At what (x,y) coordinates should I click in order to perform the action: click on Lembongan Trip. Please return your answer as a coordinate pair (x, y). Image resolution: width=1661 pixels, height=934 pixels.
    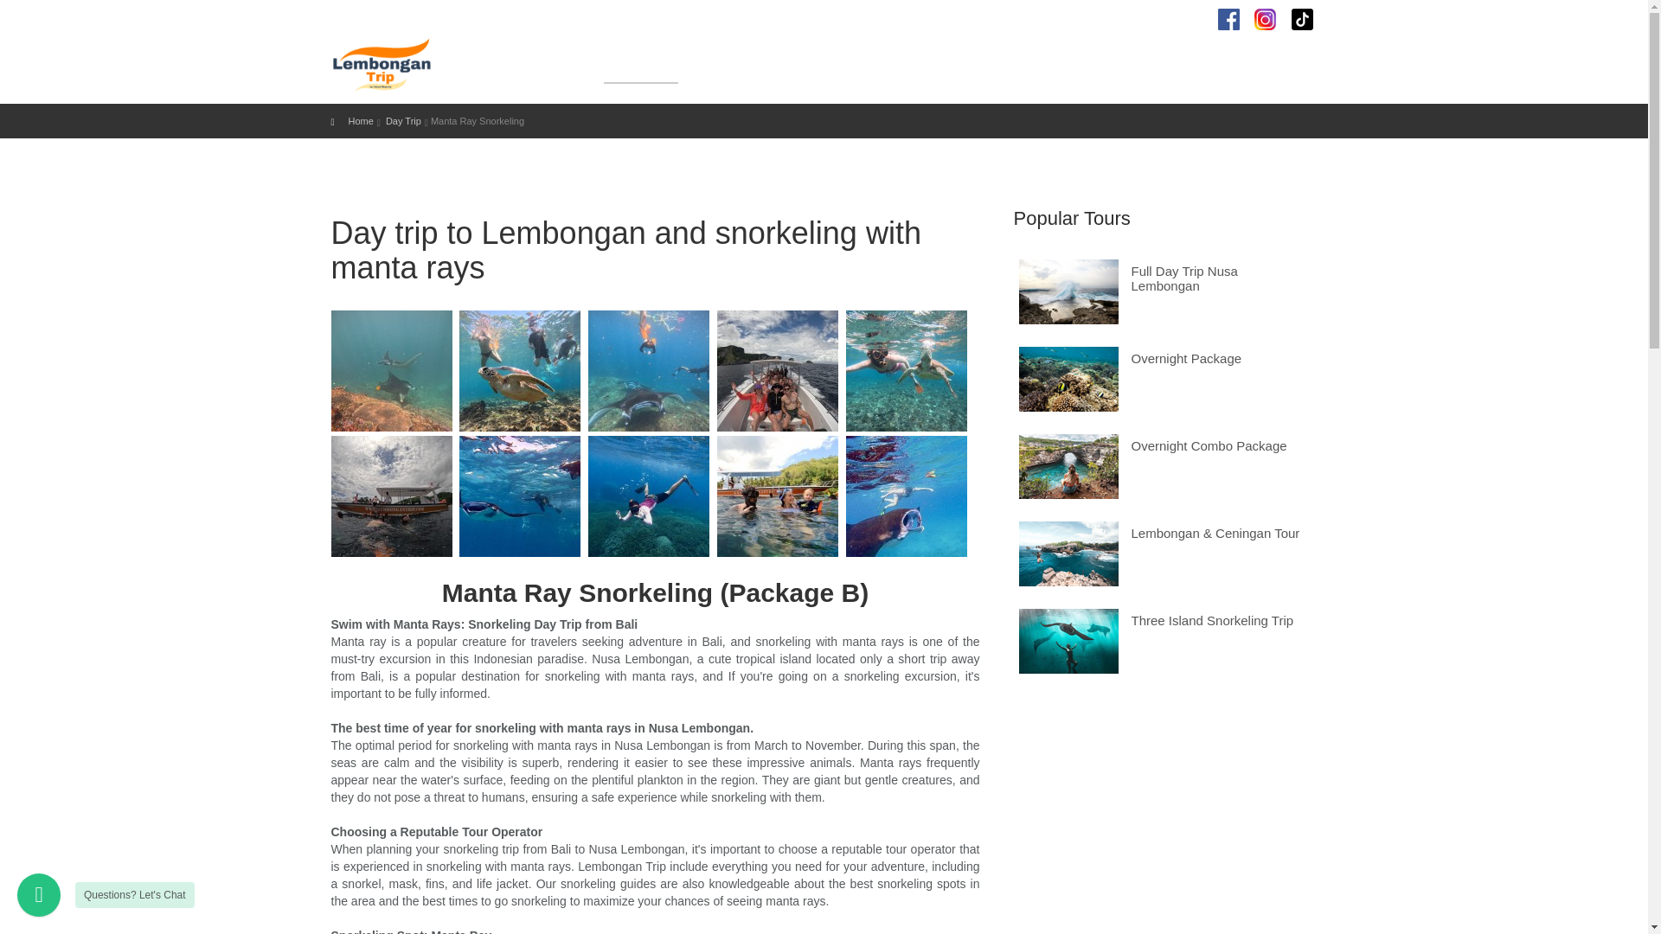
    Looking at the image, I should click on (358, 62).